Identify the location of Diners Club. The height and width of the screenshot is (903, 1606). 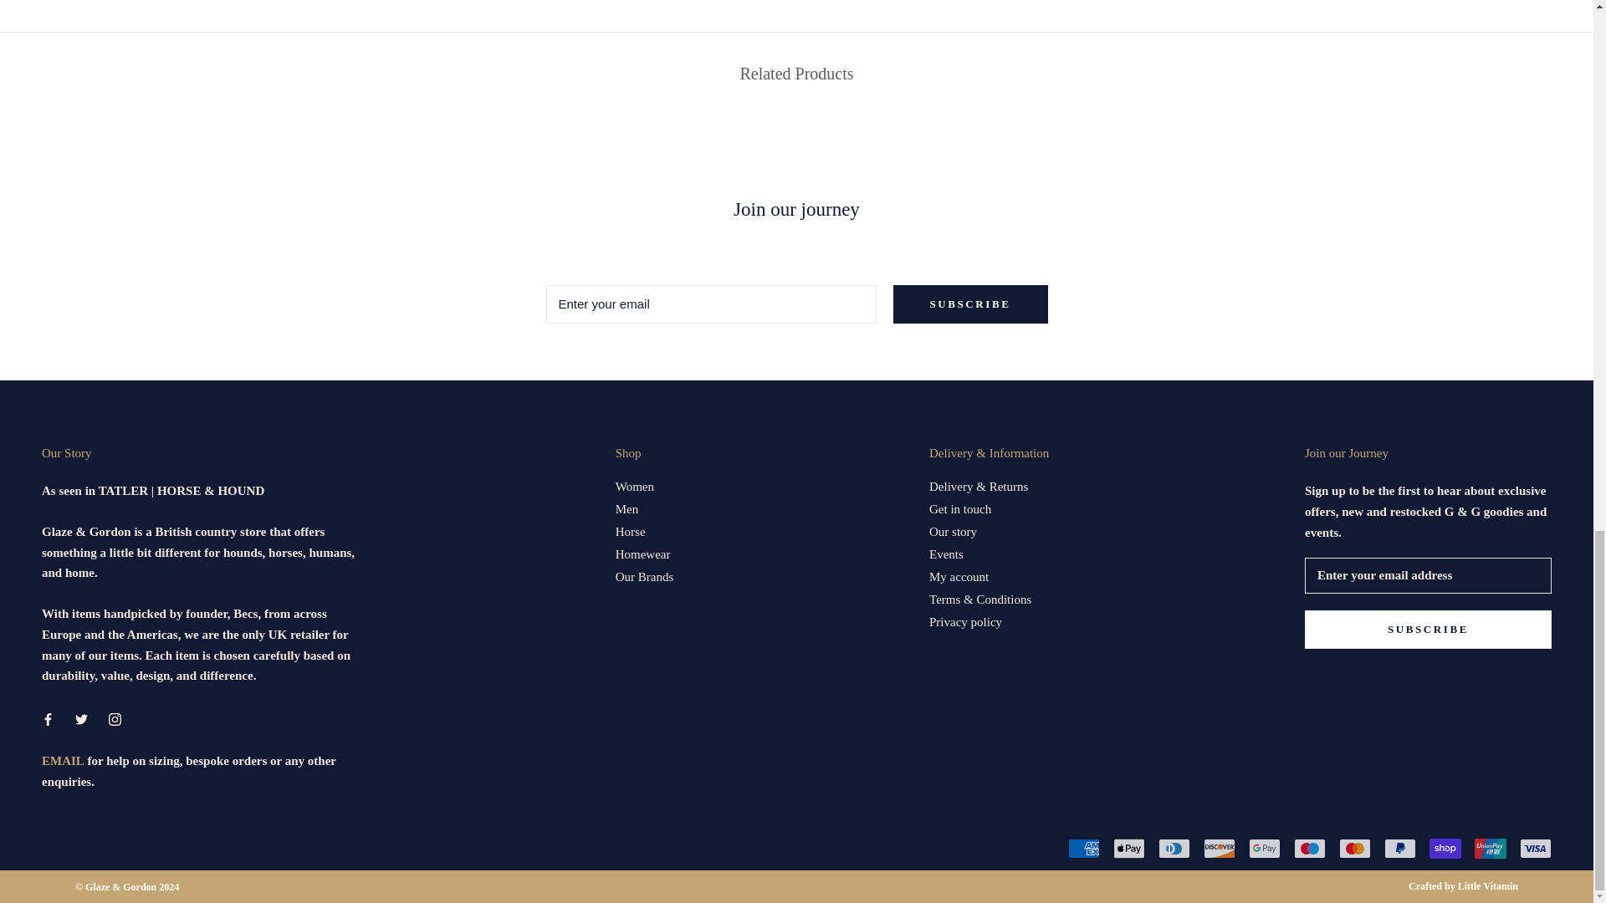
(1174, 849).